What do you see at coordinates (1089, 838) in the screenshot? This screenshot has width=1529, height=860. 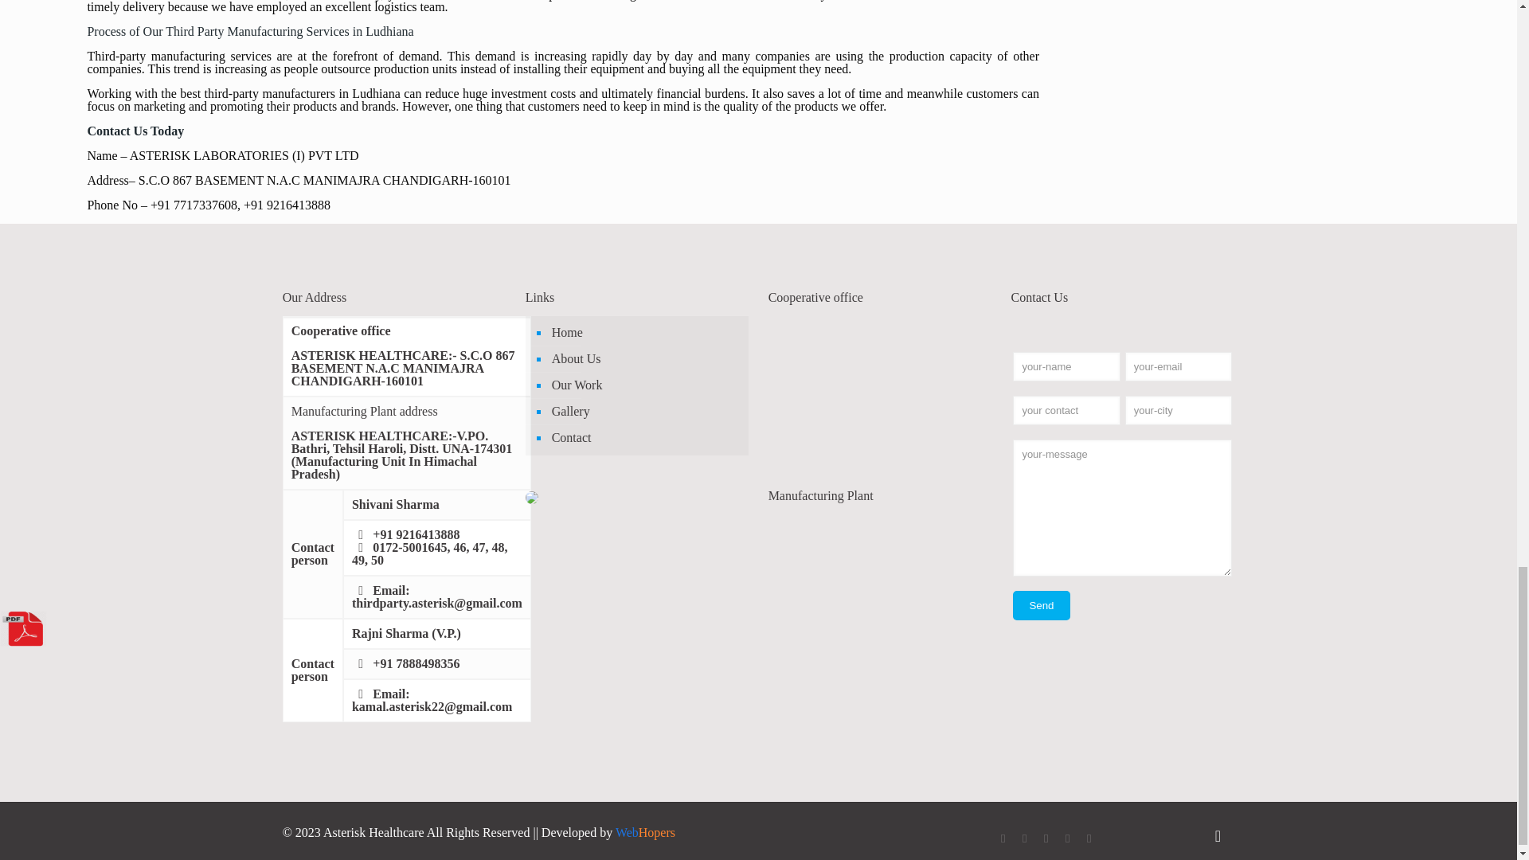 I see `Instagram` at bounding box center [1089, 838].